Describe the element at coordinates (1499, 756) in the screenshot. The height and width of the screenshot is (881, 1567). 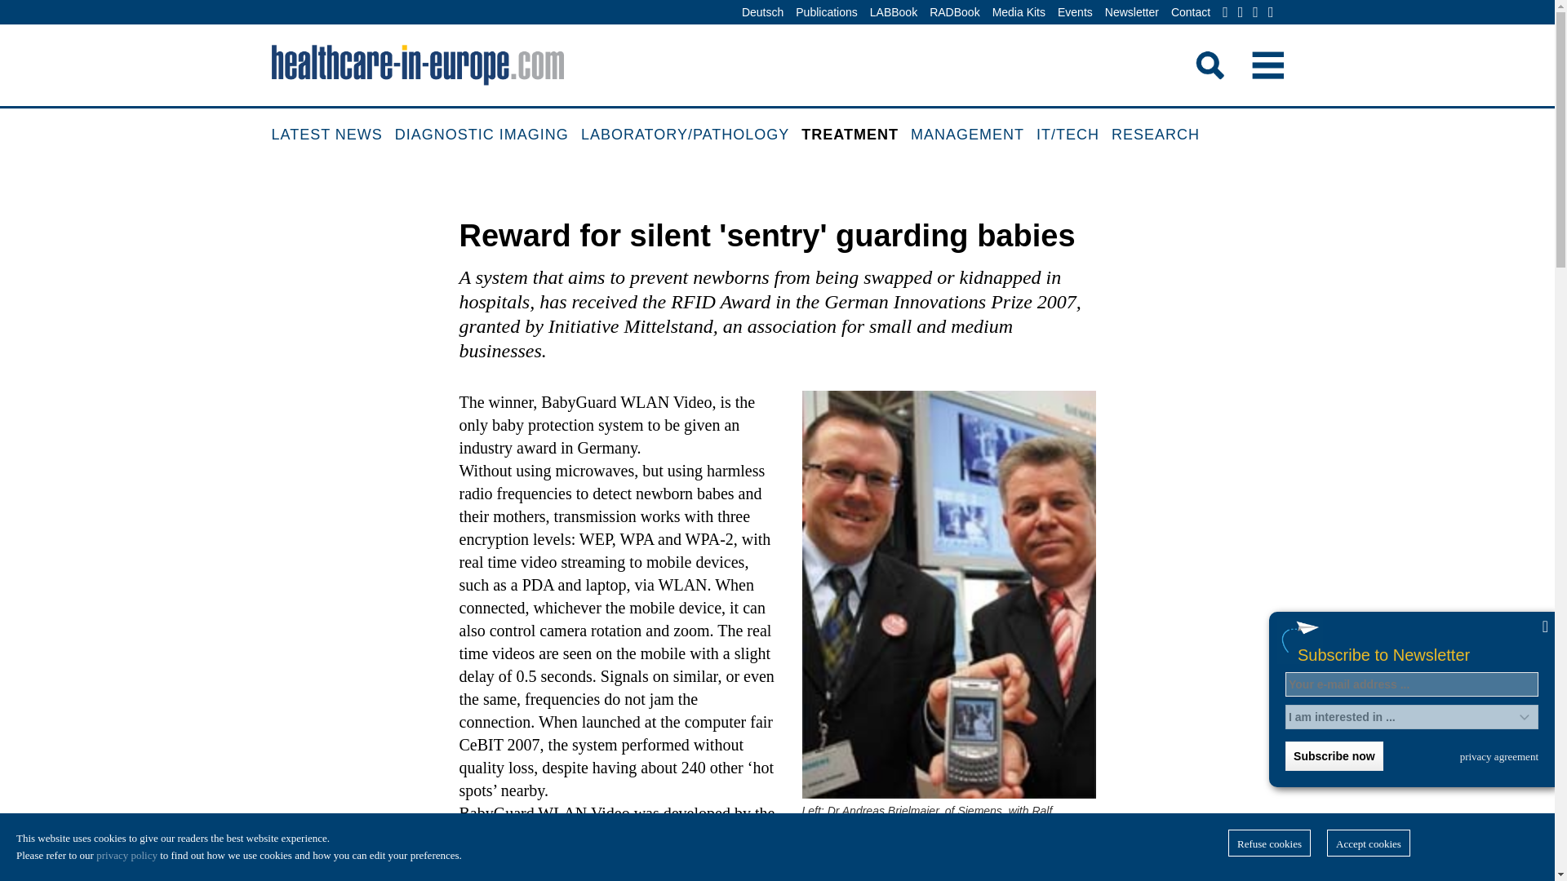
I see `privacy agreement` at that location.